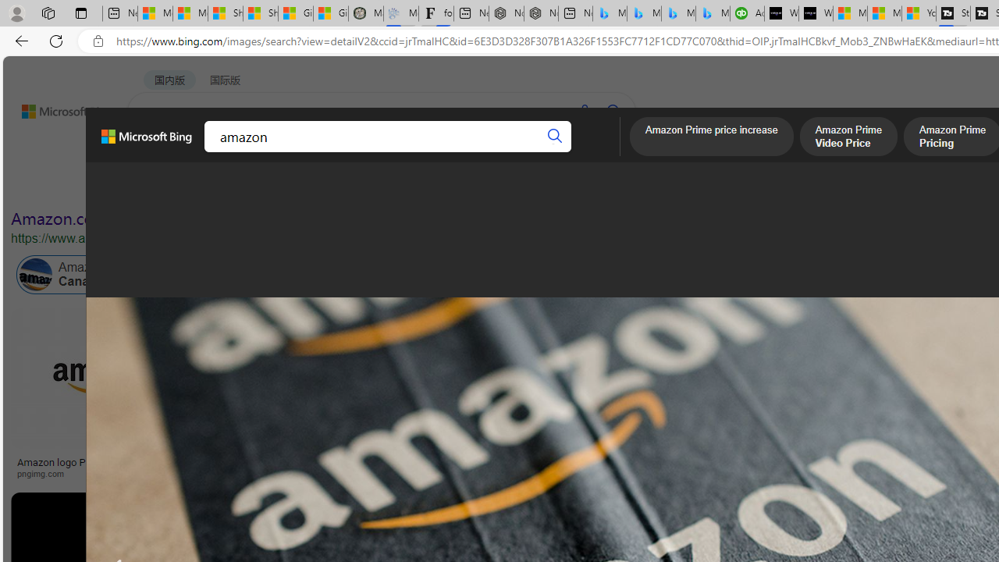  Describe the element at coordinates (309, 467) in the screenshot. I see `Two Reasons Why Retailers Need to Leverage Amazon` at that location.